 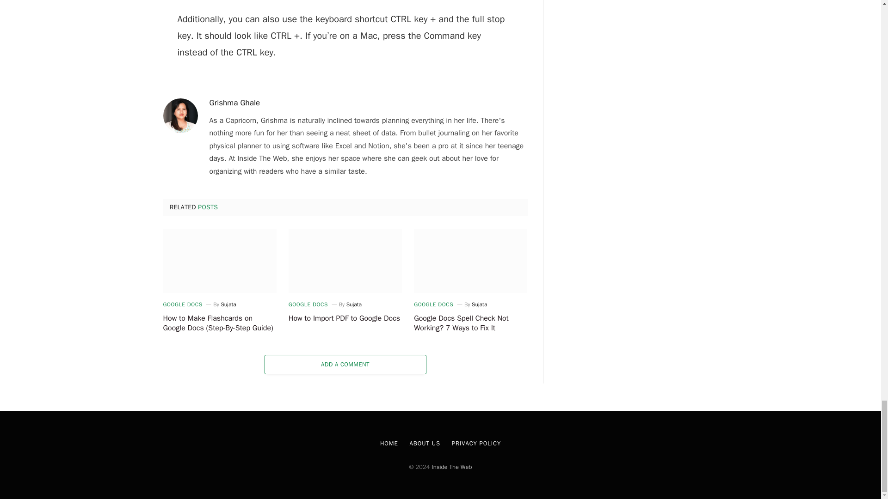 What do you see at coordinates (228, 304) in the screenshot?
I see `Posts by Sujata` at bounding box center [228, 304].